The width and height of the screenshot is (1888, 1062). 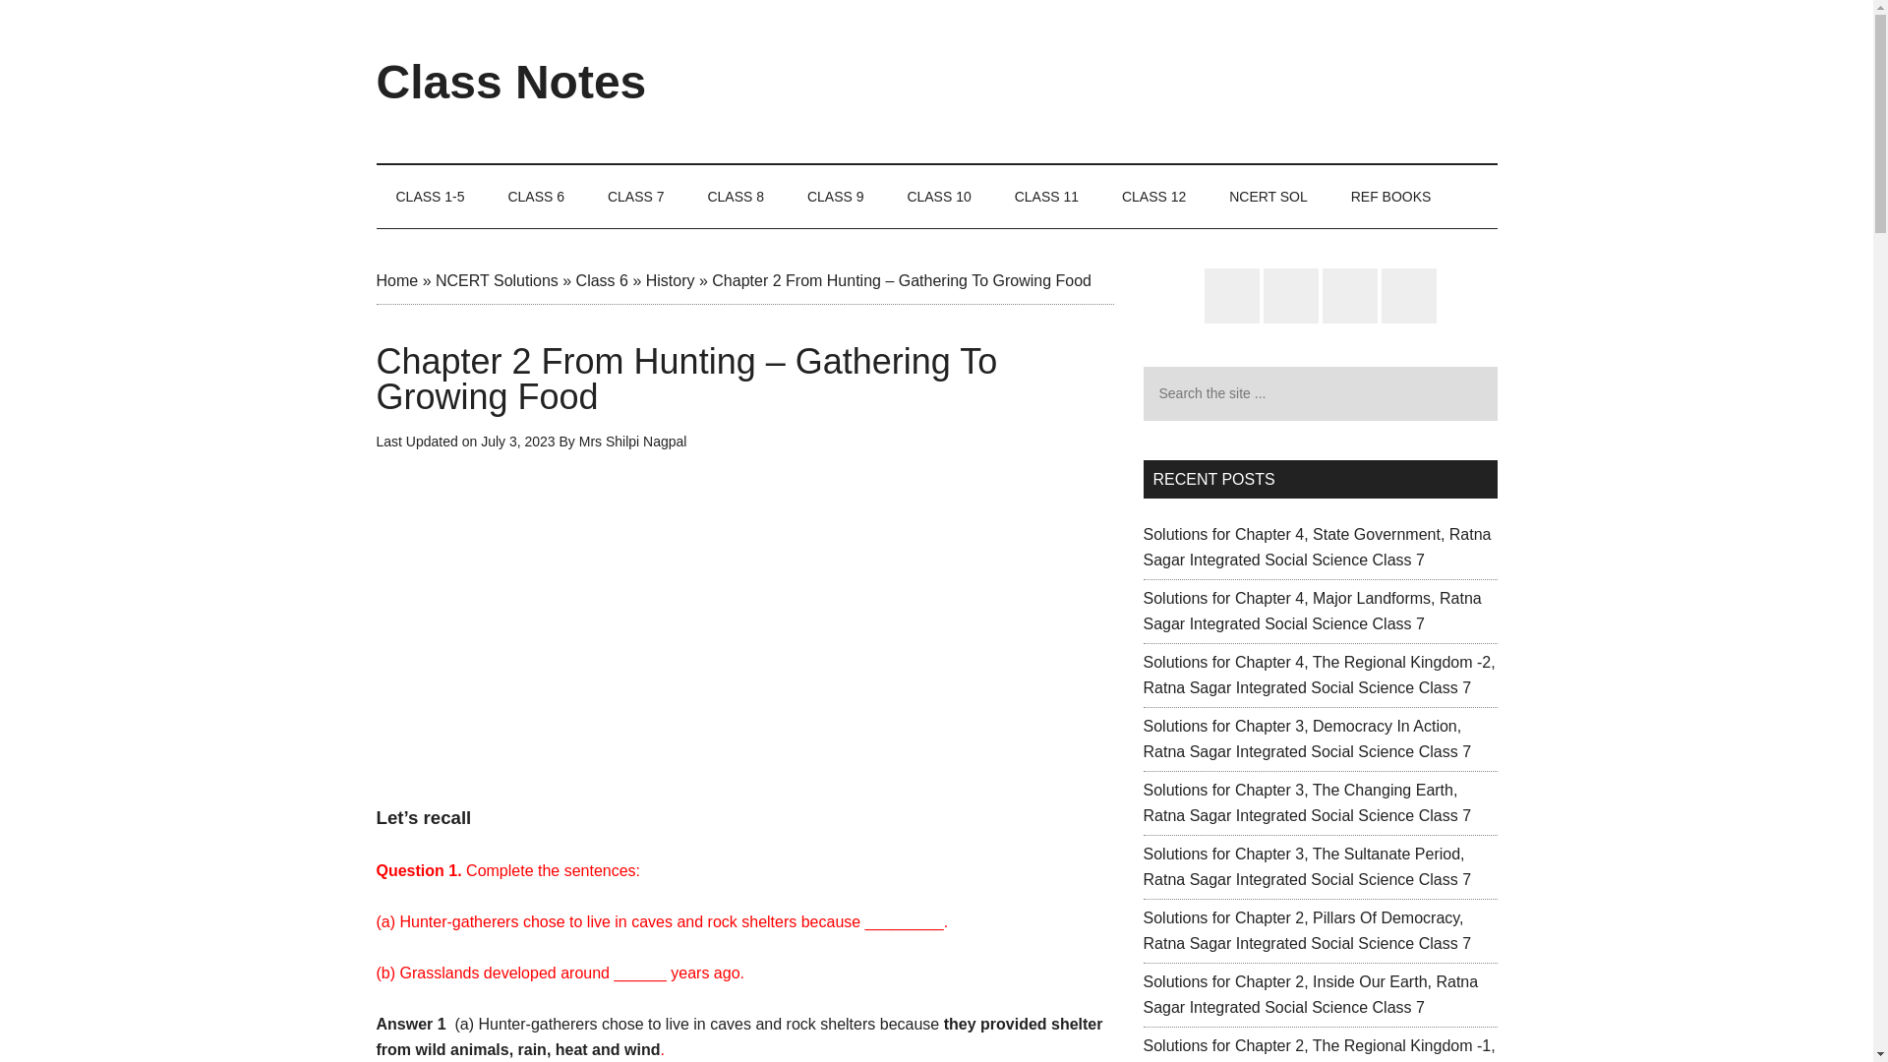 What do you see at coordinates (1154, 197) in the screenshot?
I see `CLASS 12` at bounding box center [1154, 197].